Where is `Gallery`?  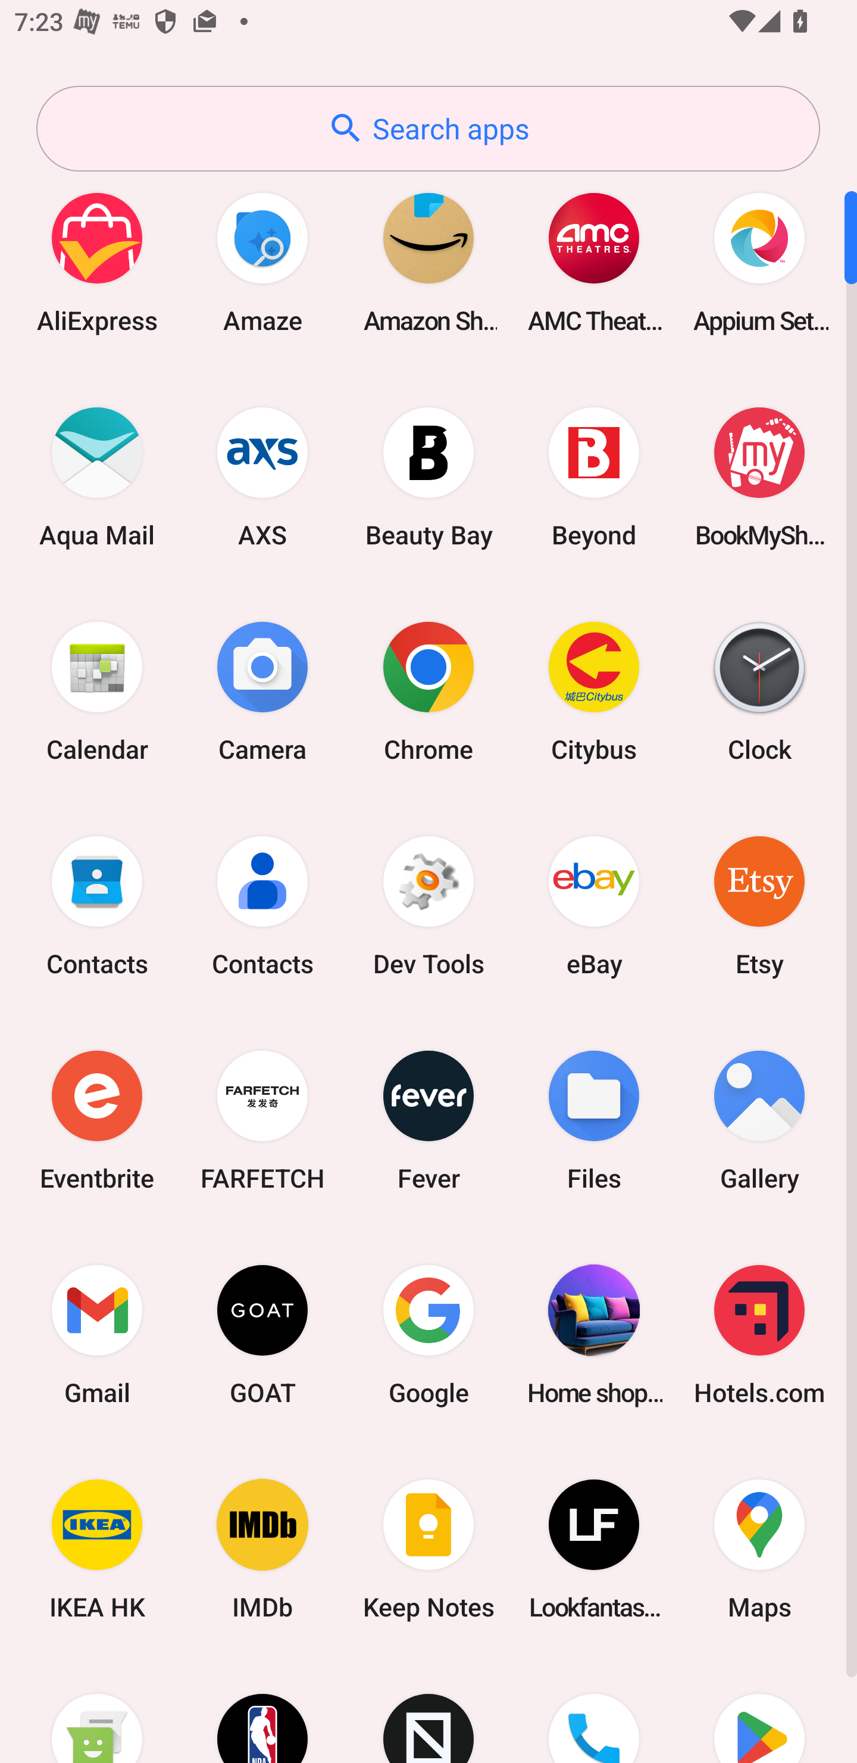
Gallery is located at coordinates (759, 1120).